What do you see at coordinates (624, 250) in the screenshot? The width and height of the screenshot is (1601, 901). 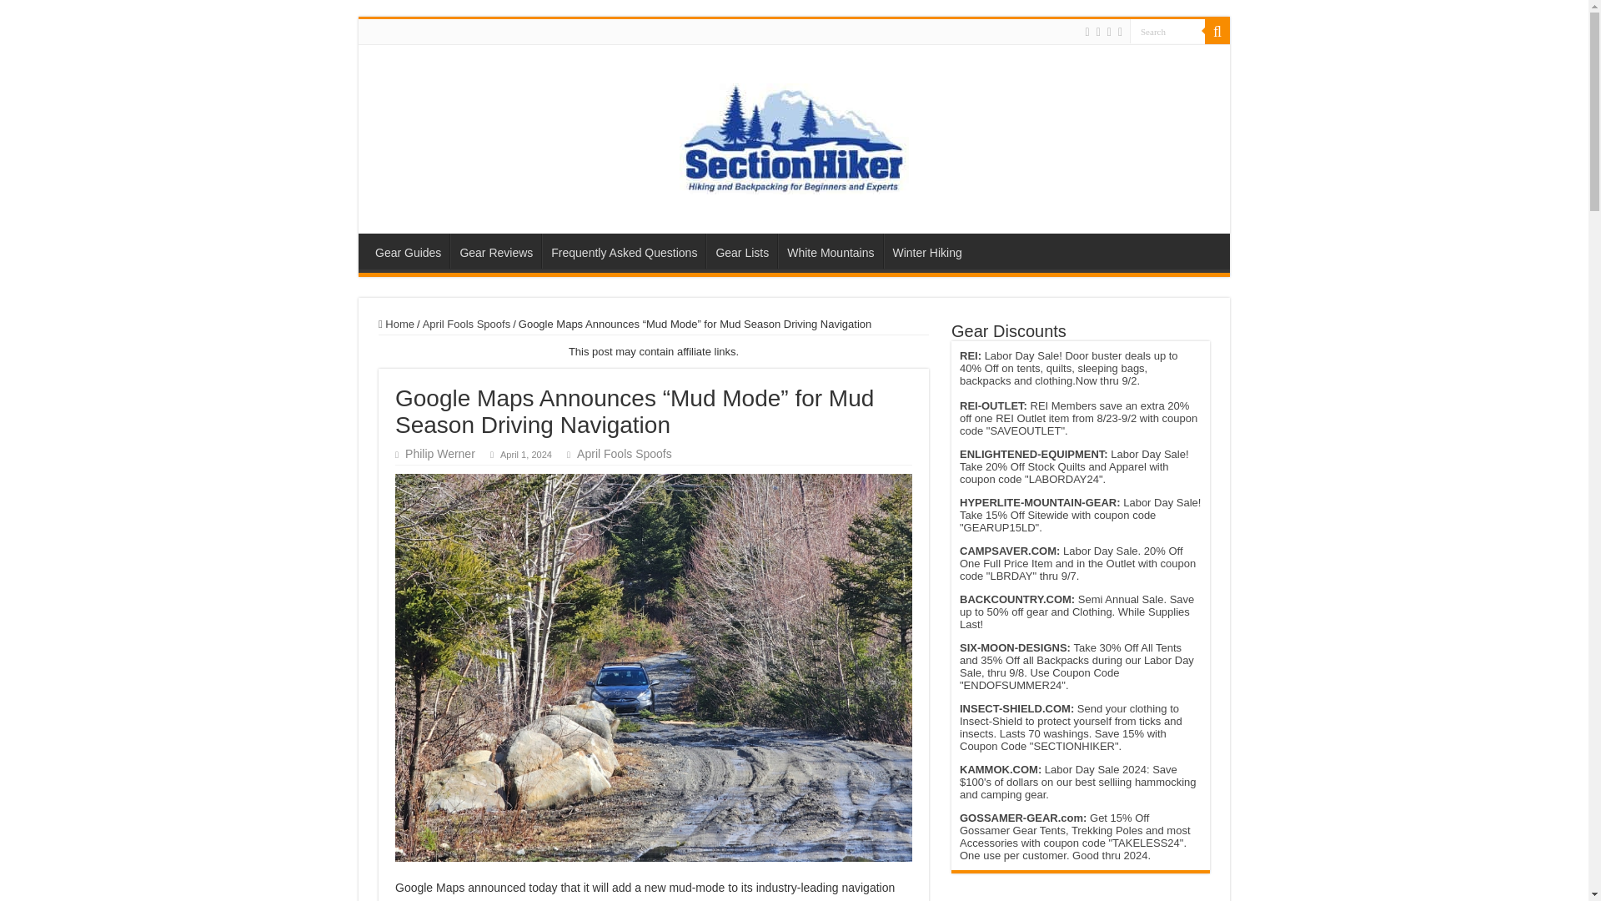 I see `Frequently Asked Questions` at bounding box center [624, 250].